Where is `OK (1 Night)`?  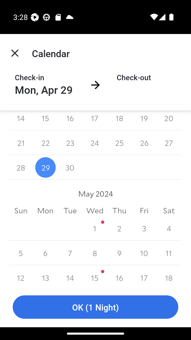 OK (1 Night) is located at coordinates (95, 307).